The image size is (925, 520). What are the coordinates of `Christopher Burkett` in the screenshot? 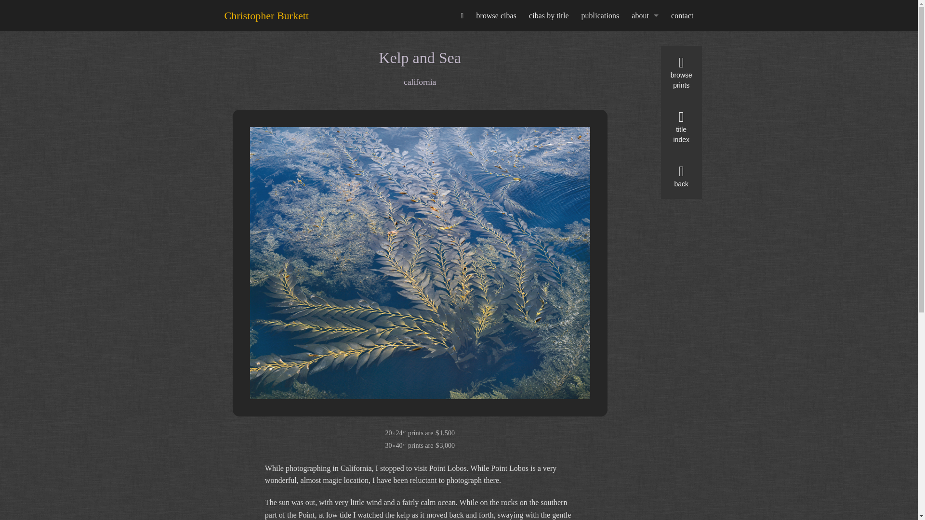 It's located at (266, 15).